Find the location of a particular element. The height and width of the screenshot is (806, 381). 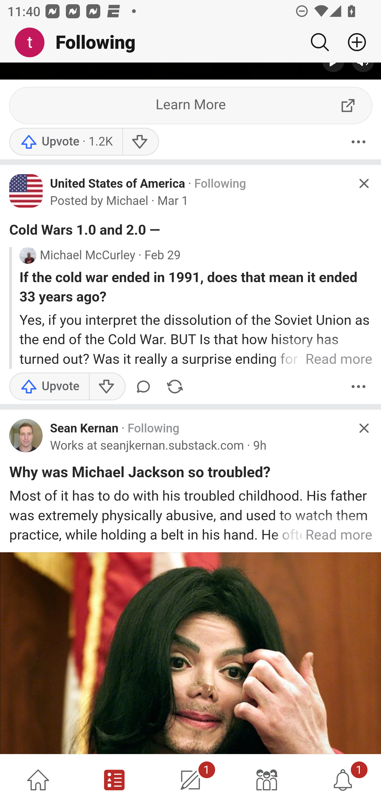

Hide is located at coordinates (364, 428).